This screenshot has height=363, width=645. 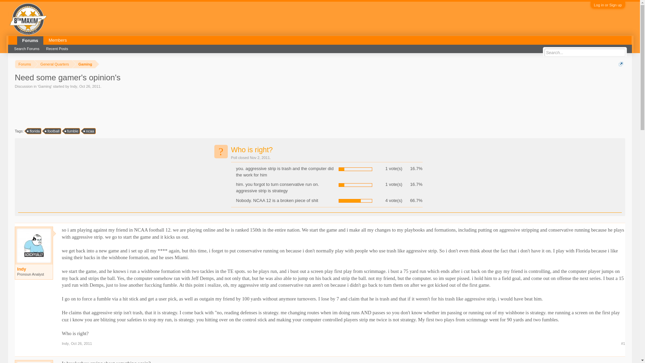 What do you see at coordinates (65, 344) in the screenshot?
I see `Indy` at bounding box center [65, 344].